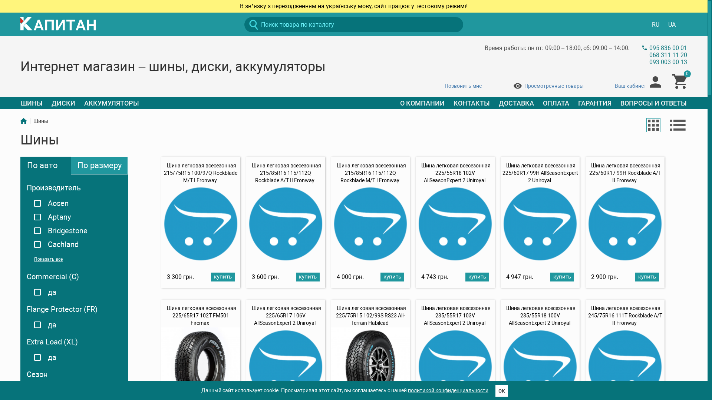 The height and width of the screenshot is (400, 712). I want to click on UA, so click(672, 24).